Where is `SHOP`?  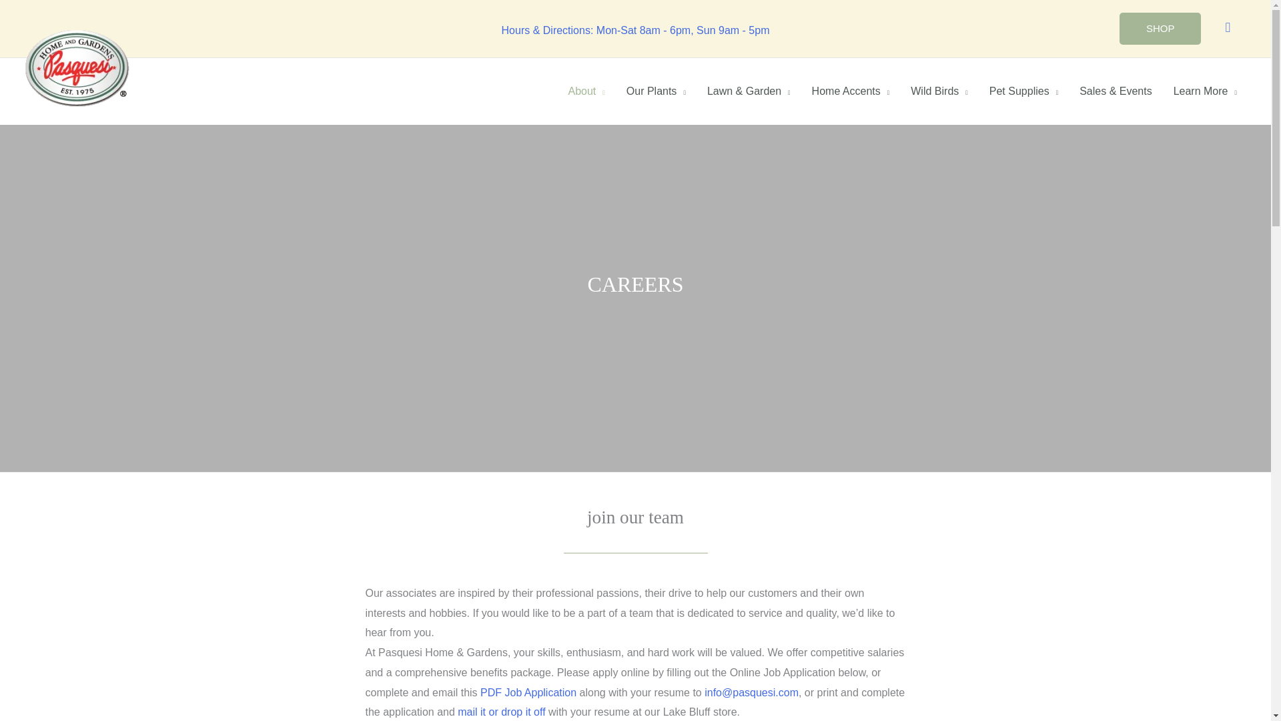 SHOP is located at coordinates (1160, 28).